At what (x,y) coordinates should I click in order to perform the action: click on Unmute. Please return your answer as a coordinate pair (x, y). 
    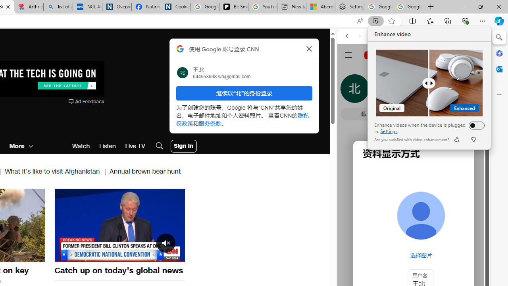
    Looking at the image, I should click on (65, 255).